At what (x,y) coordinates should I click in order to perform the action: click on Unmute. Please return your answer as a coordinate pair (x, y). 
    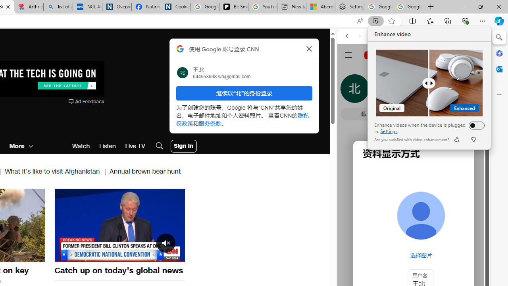
    Looking at the image, I should click on (65, 255).